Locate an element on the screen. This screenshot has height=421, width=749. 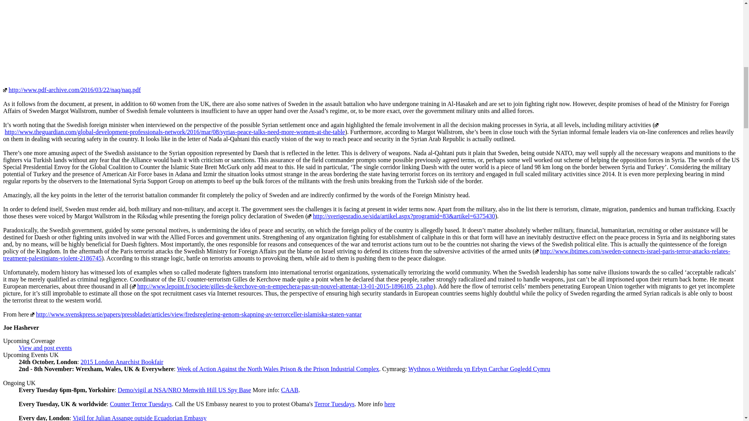
Terror Tuesdays is located at coordinates (334, 404).